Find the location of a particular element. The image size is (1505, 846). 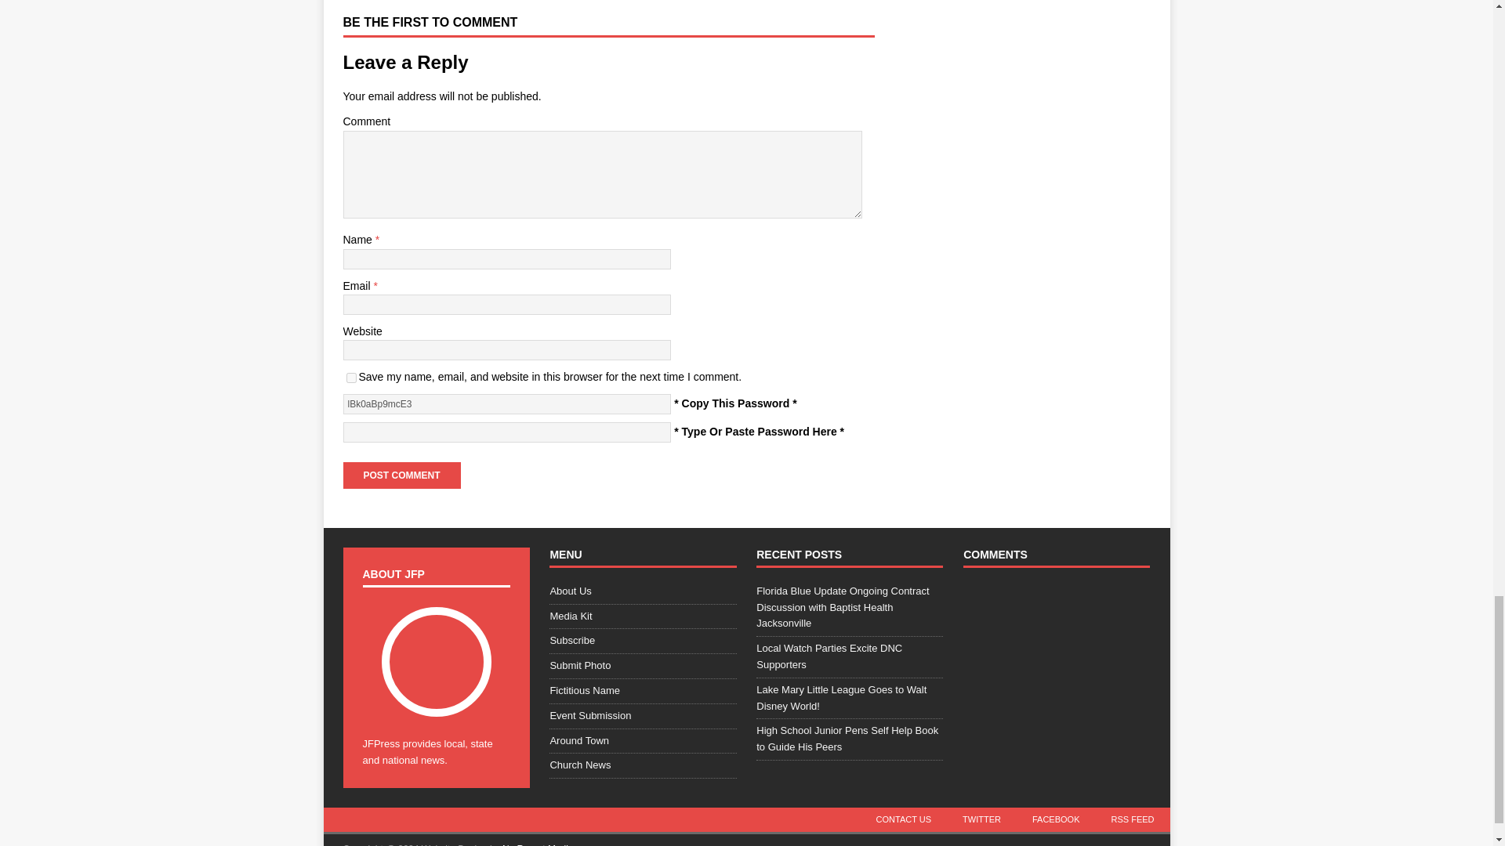

yes is located at coordinates (351, 378).